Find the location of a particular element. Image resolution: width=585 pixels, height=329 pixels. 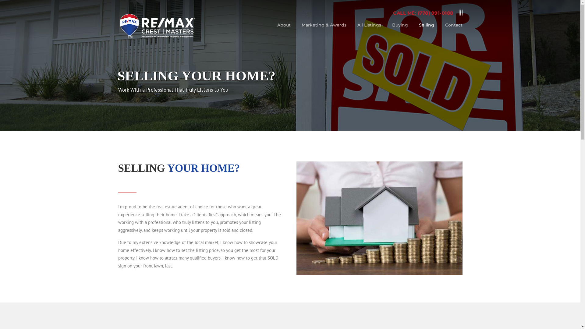

Anthony England is located at coordinates (158, 26).